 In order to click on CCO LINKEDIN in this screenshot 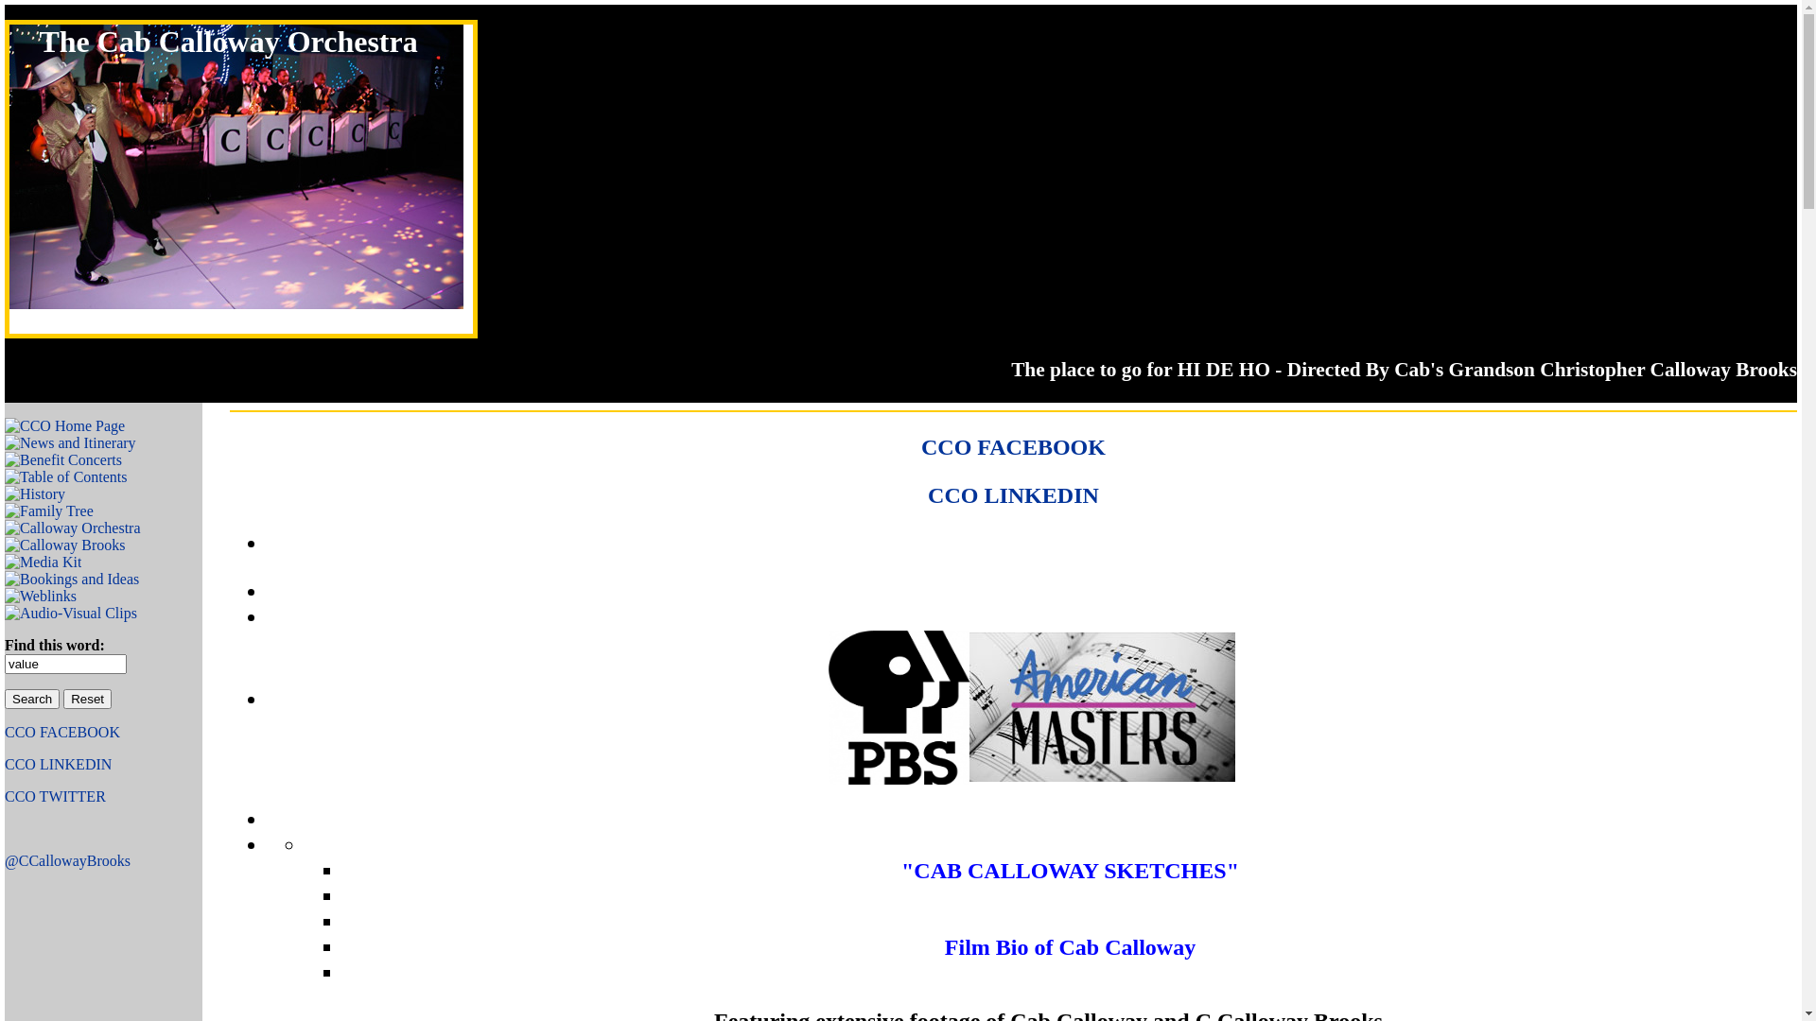, I will do `click(1014, 495)`.